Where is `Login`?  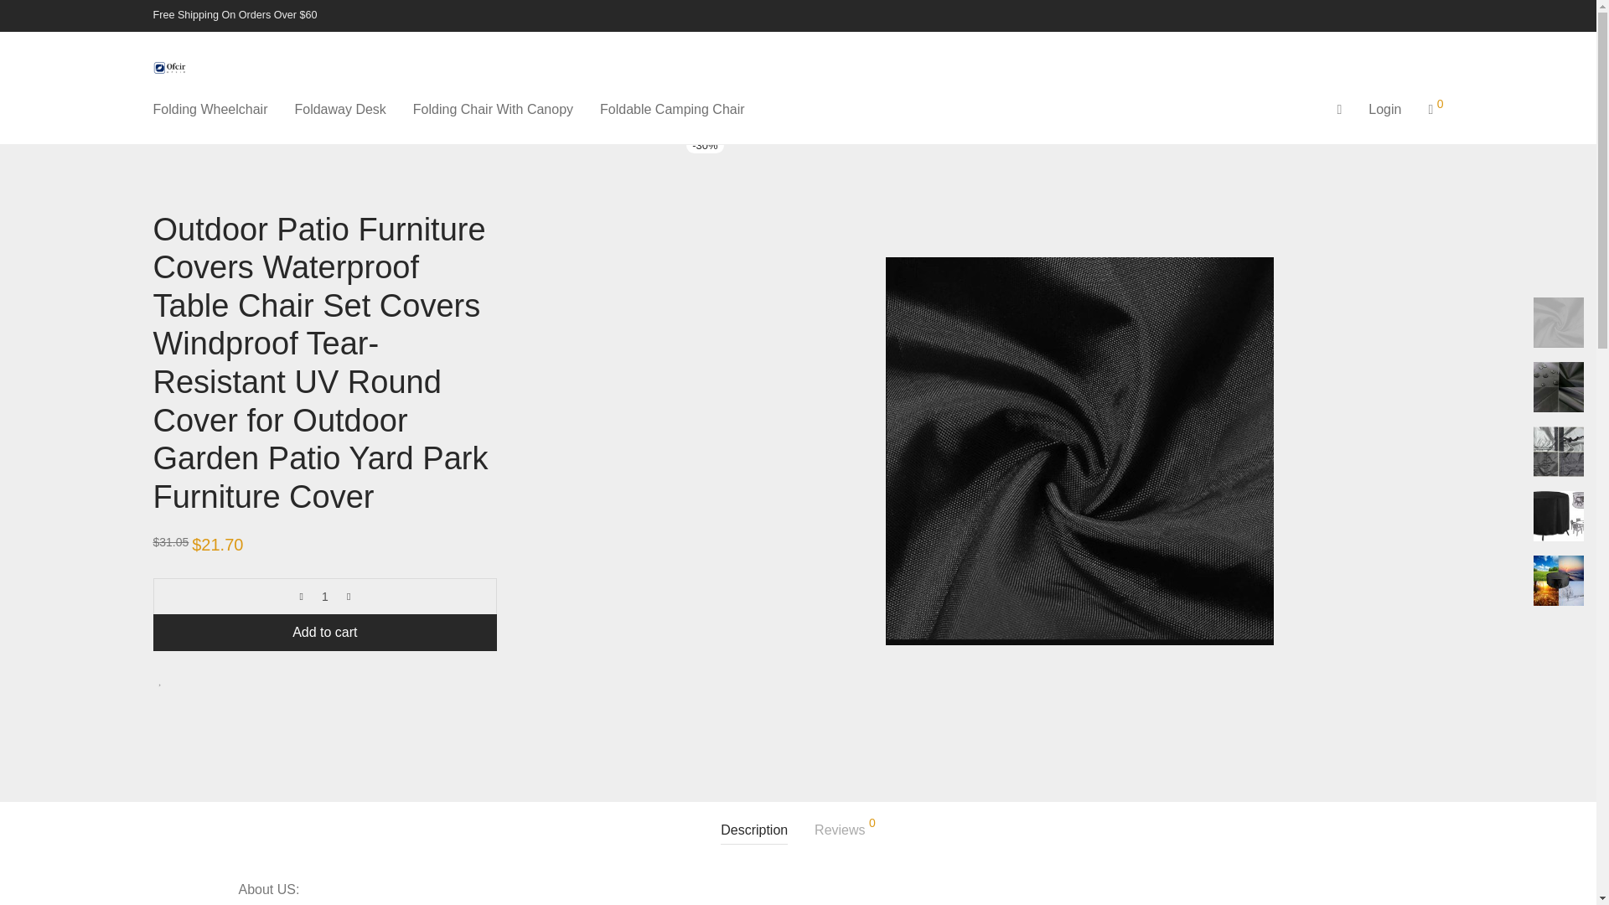 Login is located at coordinates (1384, 109).